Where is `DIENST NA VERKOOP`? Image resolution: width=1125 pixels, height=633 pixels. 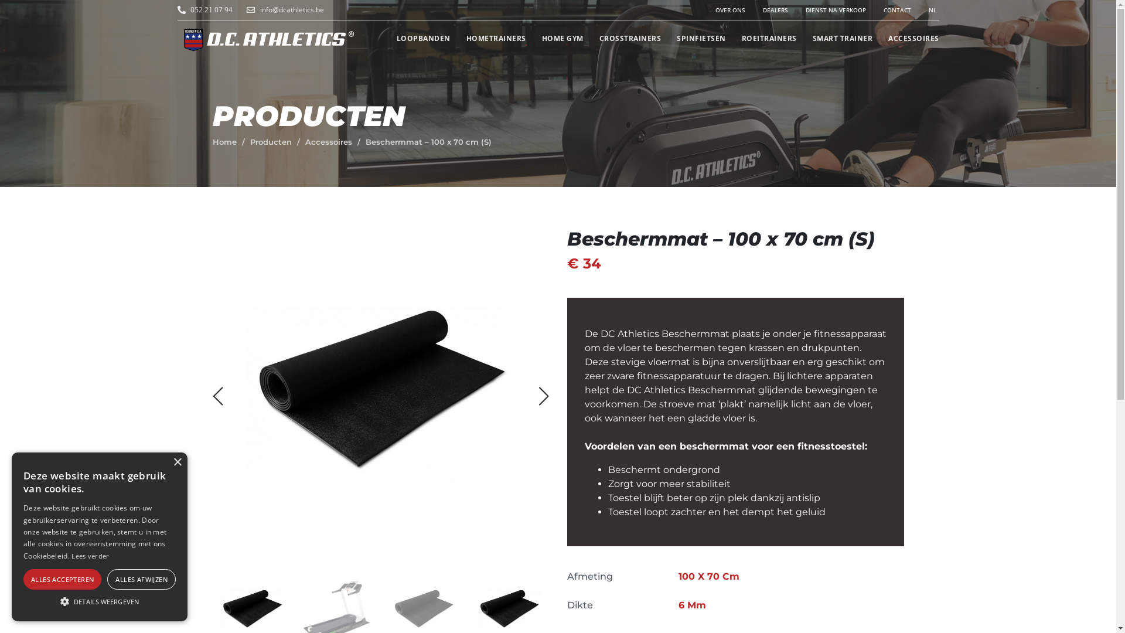
DIENST NA VERKOOP is located at coordinates (827, 10).